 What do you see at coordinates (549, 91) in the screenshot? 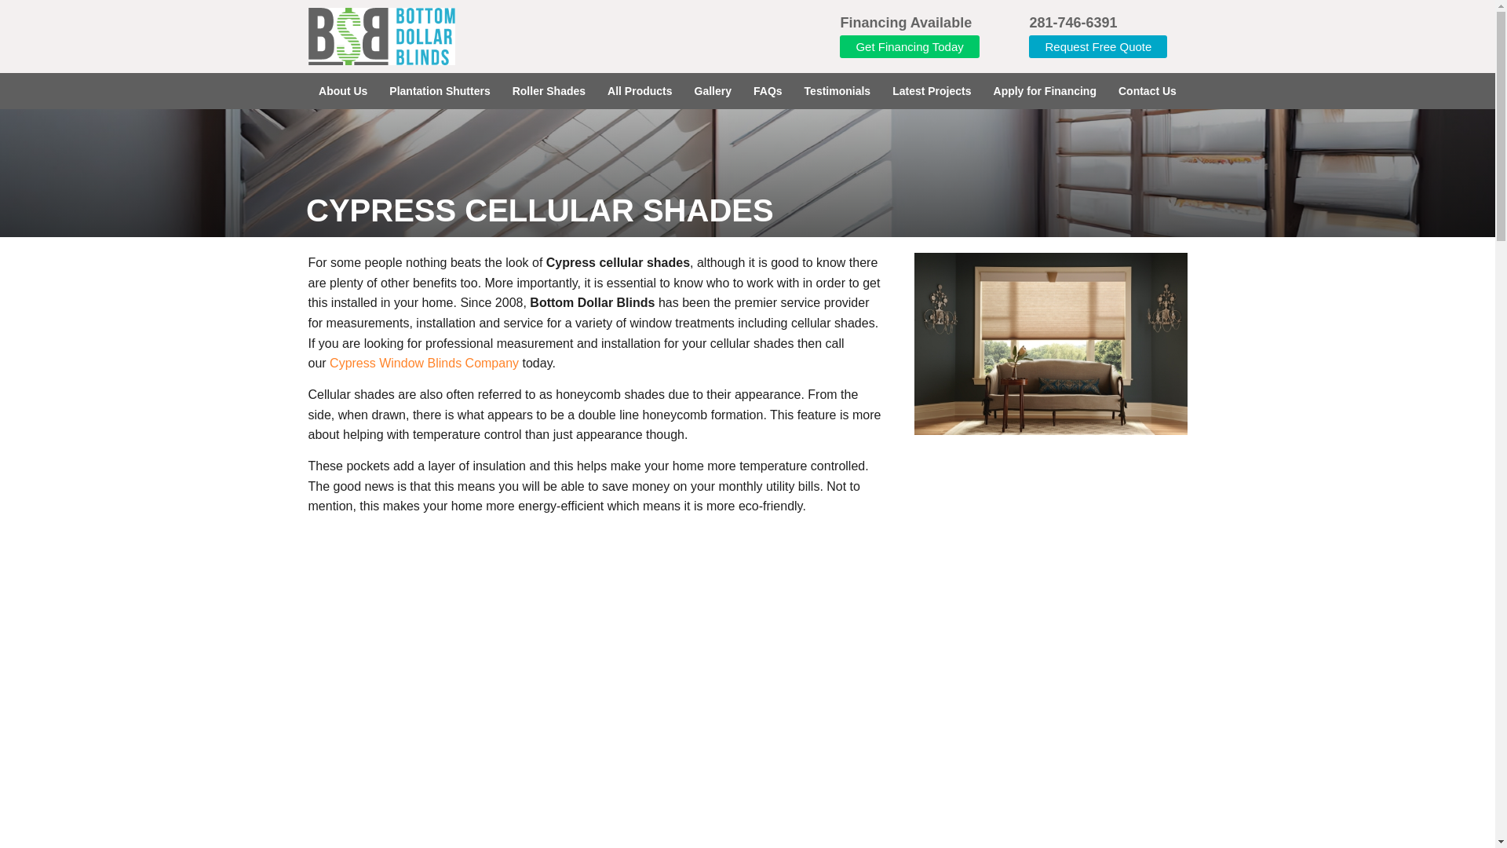
I see `Roller Shades` at bounding box center [549, 91].